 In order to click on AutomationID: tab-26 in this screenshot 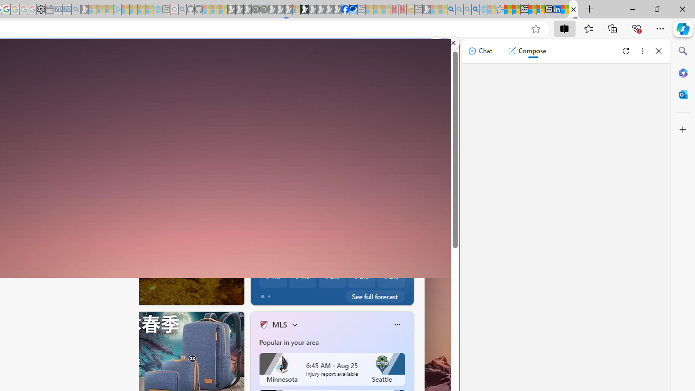, I will do `click(103, 294)`.